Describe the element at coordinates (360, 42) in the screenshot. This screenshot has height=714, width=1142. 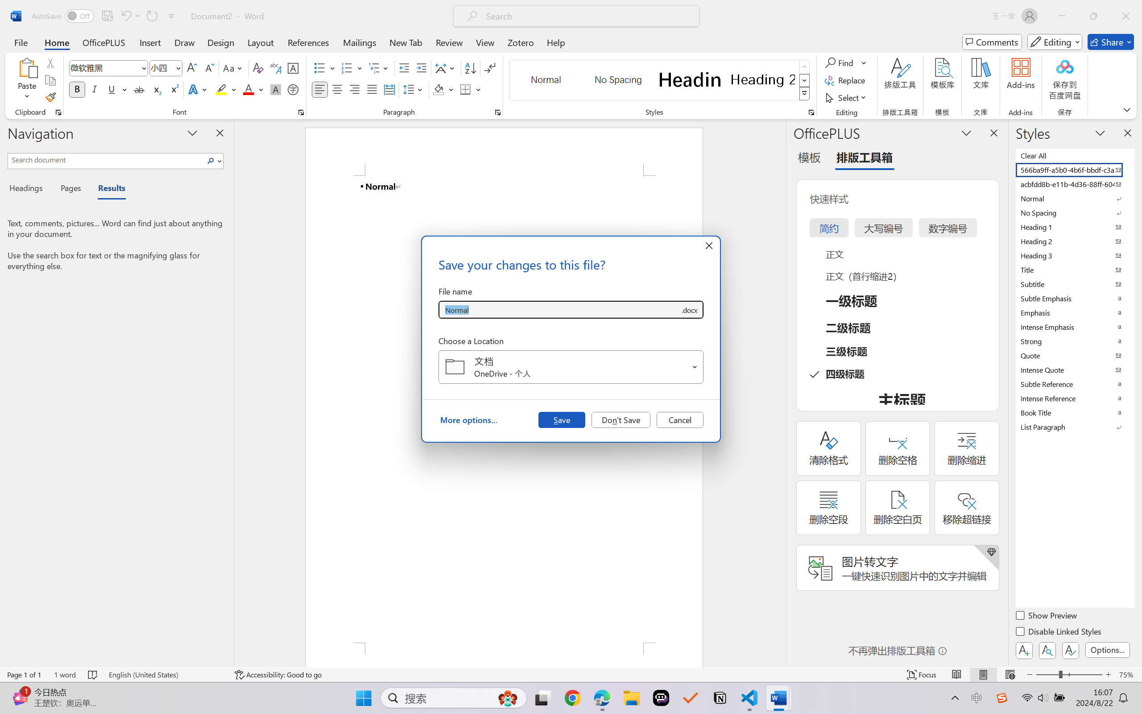
I see `Mailings` at that location.